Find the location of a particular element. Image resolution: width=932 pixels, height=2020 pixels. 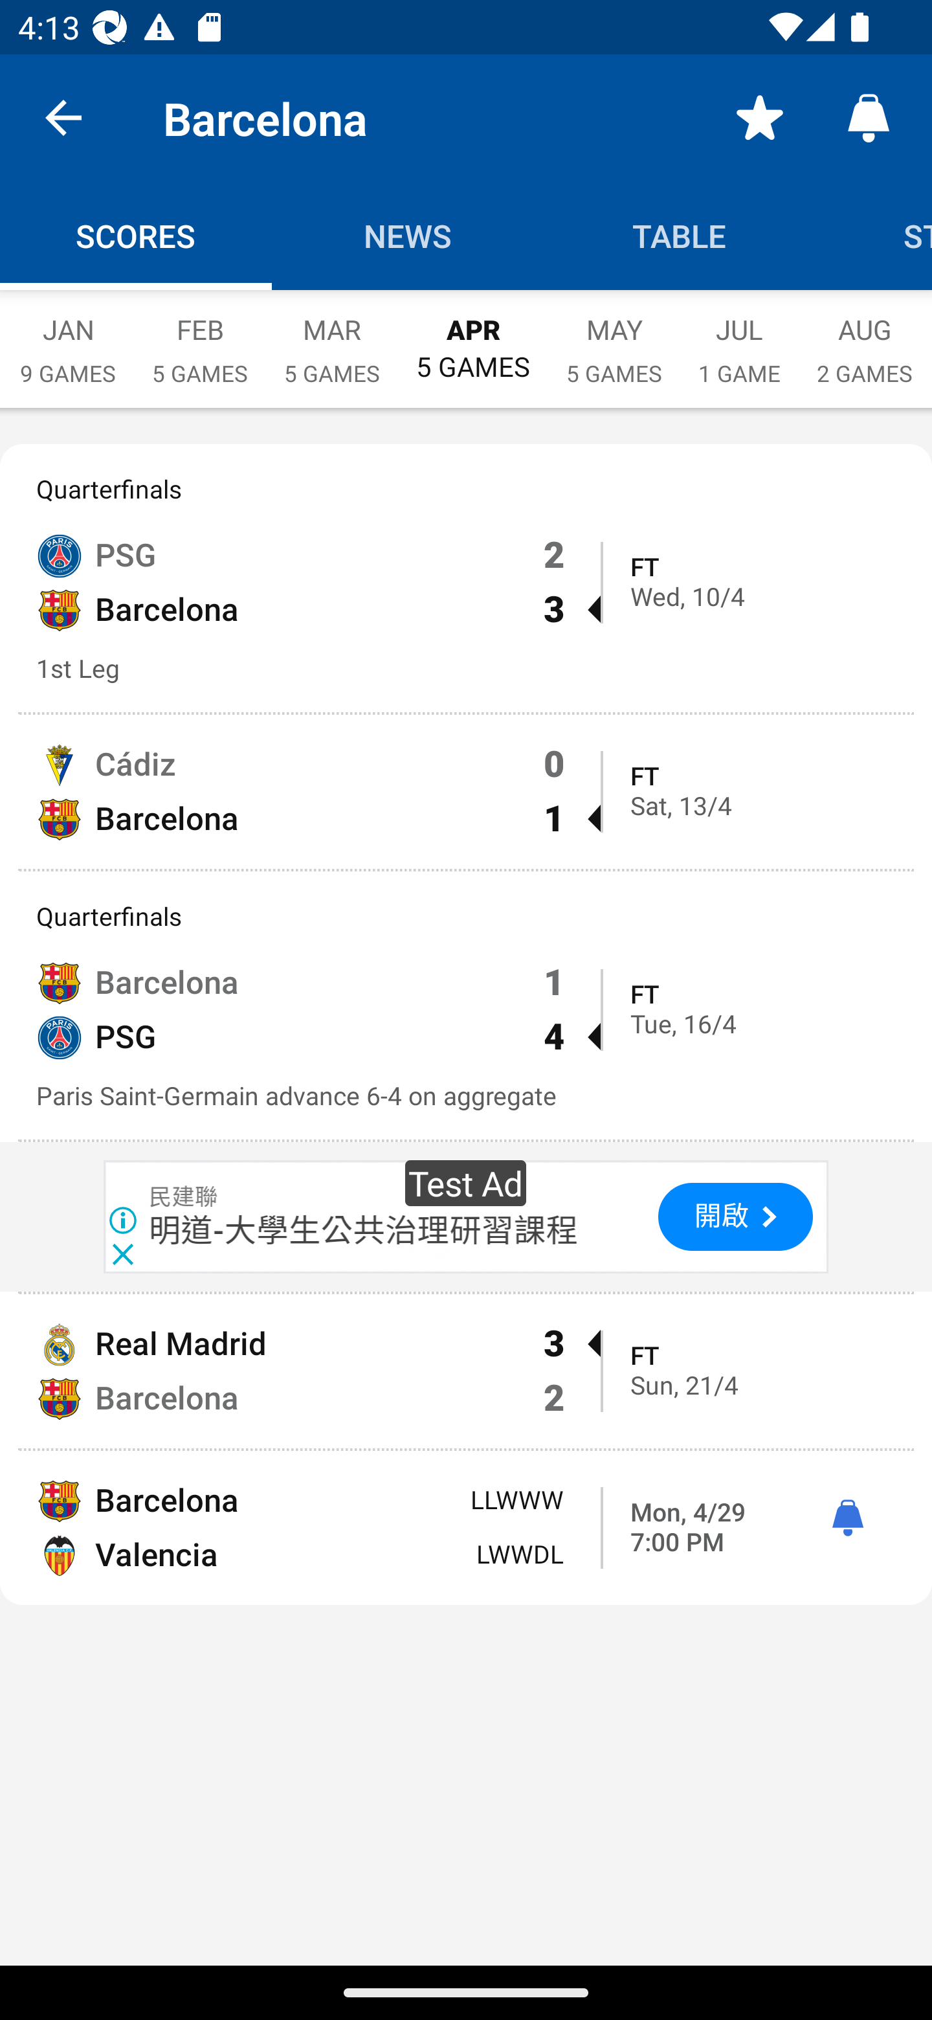

Barcelona LLWWW Valencia LWWDL Mon, 4/29 7:00 PM ì is located at coordinates (466, 1528).